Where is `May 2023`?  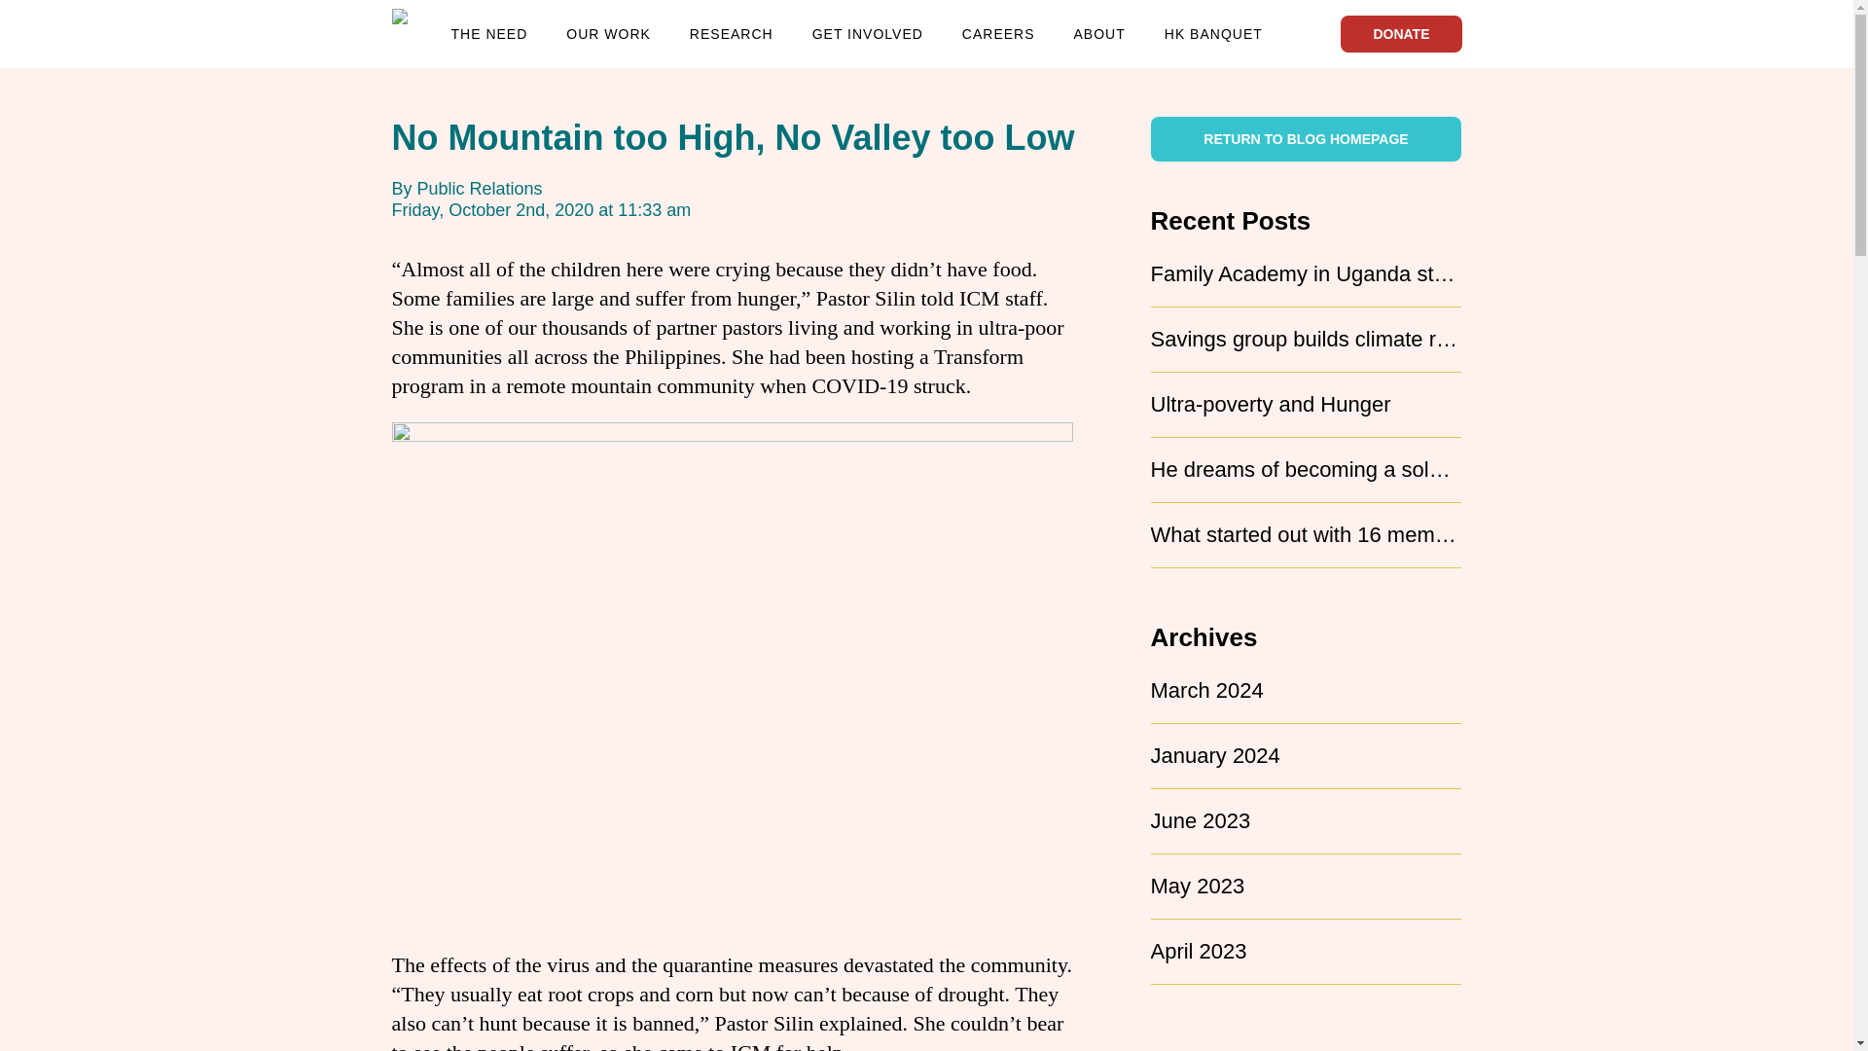
May 2023 is located at coordinates (1197, 886).